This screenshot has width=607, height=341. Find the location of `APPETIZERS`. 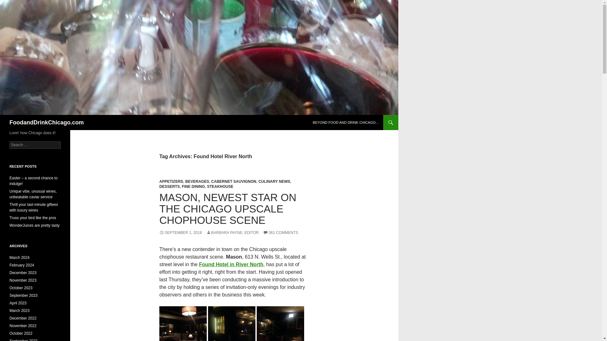

APPETIZERS is located at coordinates (171, 182).